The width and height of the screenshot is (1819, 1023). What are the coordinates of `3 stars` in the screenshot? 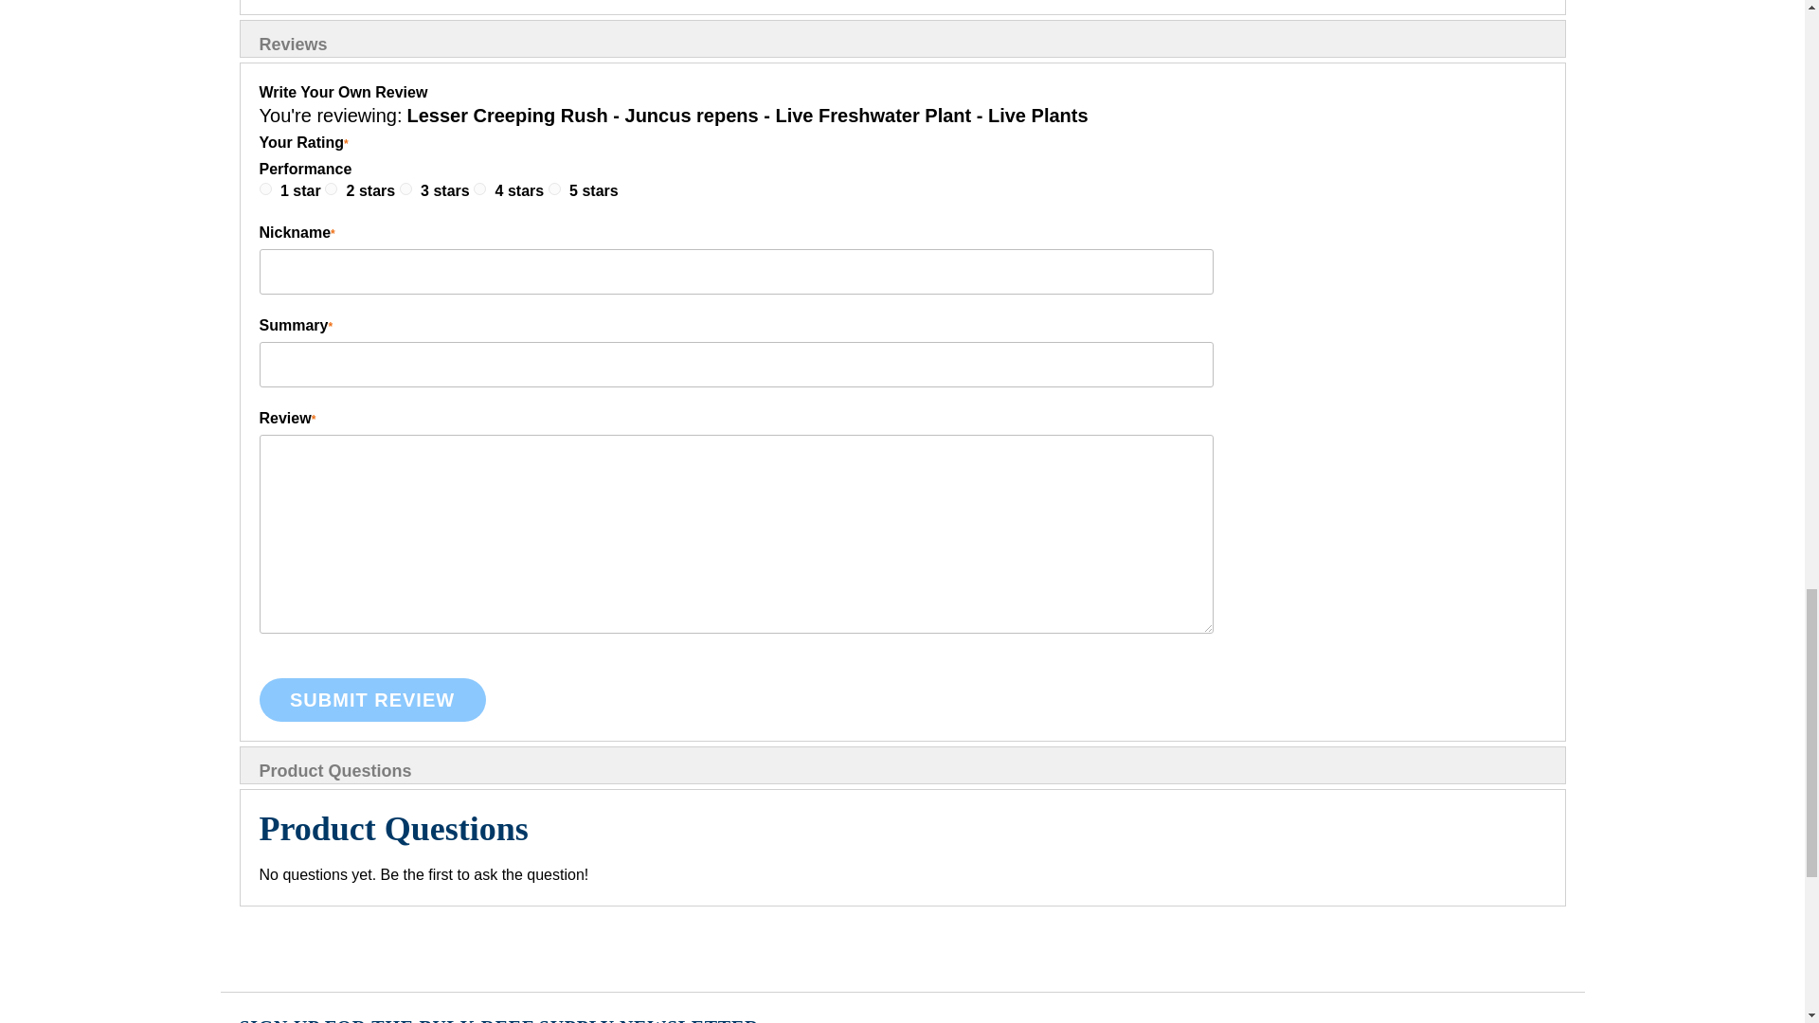 It's located at (446, 190).